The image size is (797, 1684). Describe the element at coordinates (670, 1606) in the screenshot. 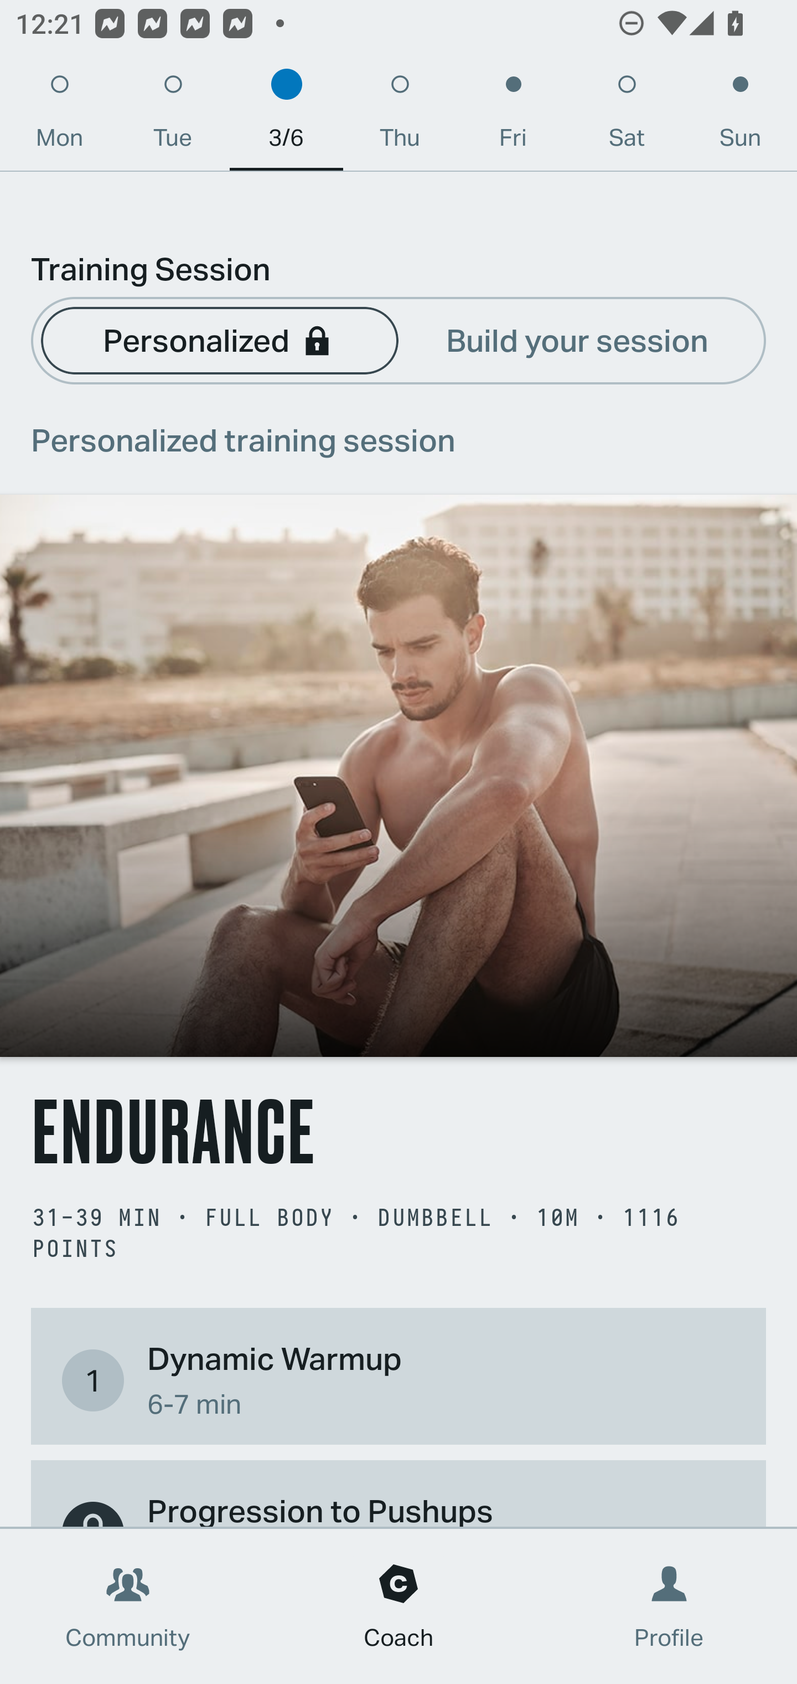

I see `Profile` at that location.